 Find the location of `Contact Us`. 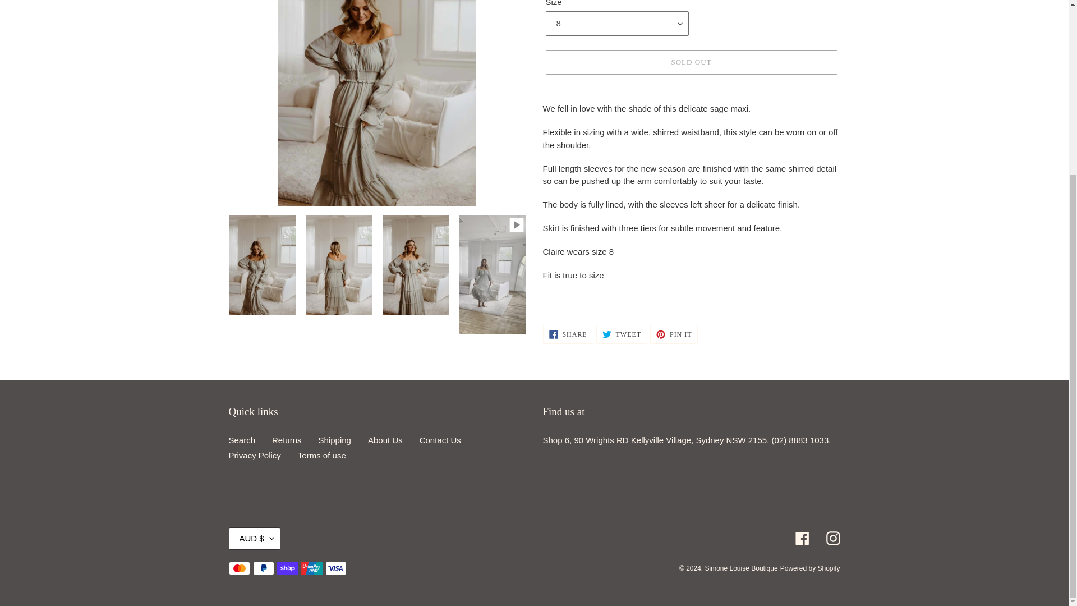

Contact Us is located at coordinates (242, 440).